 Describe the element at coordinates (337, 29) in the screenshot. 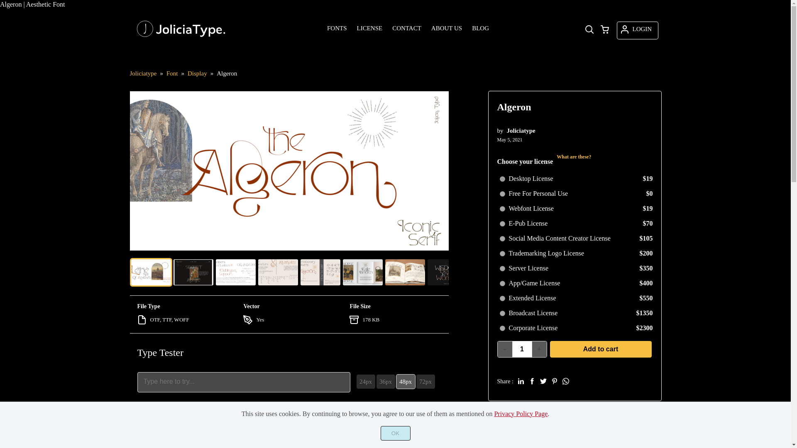

I see `FONTS` at that location.